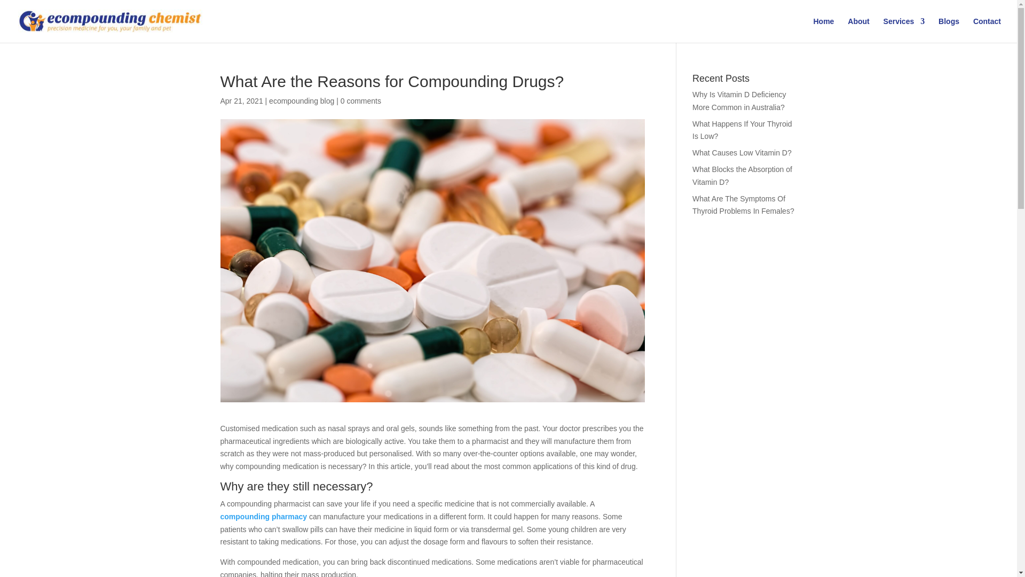  What do you see at coordinates (361, 100) in the screenshot?
I see `0 comments` at bounding box center [361, 100].